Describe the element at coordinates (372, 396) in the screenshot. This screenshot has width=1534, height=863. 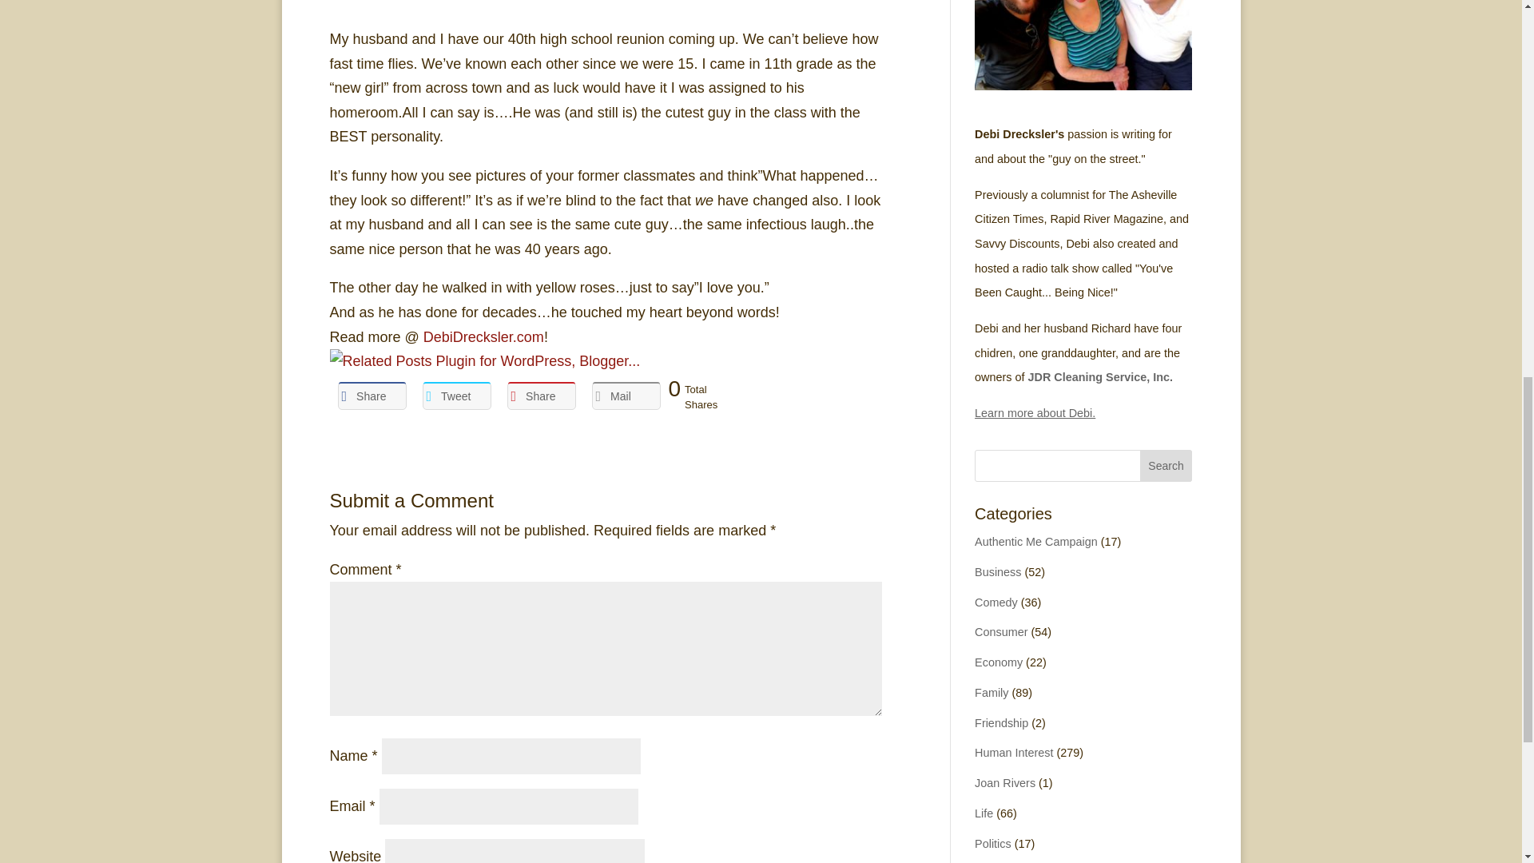
I see `Share on Facebook` at that location.